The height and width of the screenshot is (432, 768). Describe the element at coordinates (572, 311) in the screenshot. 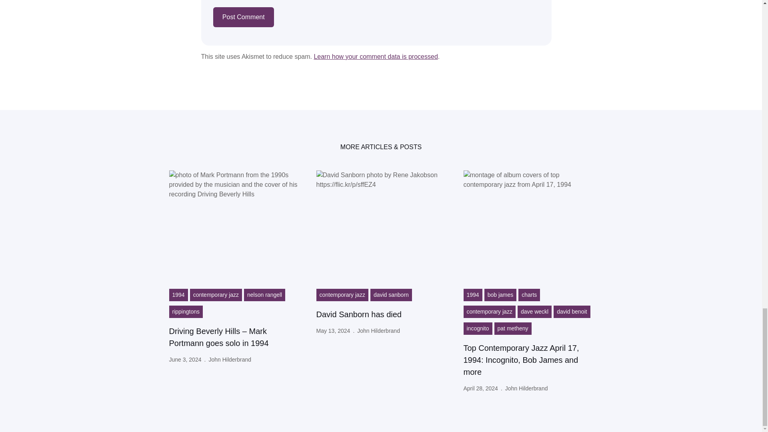

I see `david benoit` at that location.